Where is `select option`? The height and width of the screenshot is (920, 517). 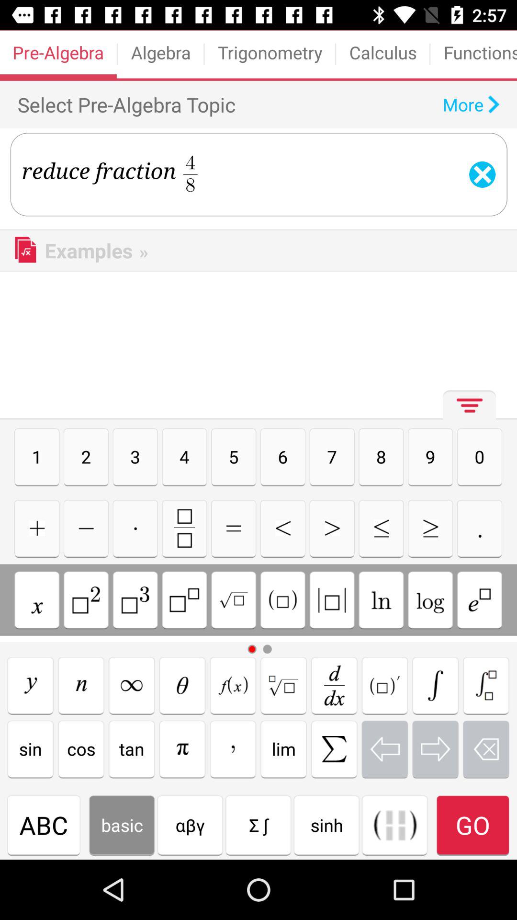
select option is located at coordinates (233, 685).